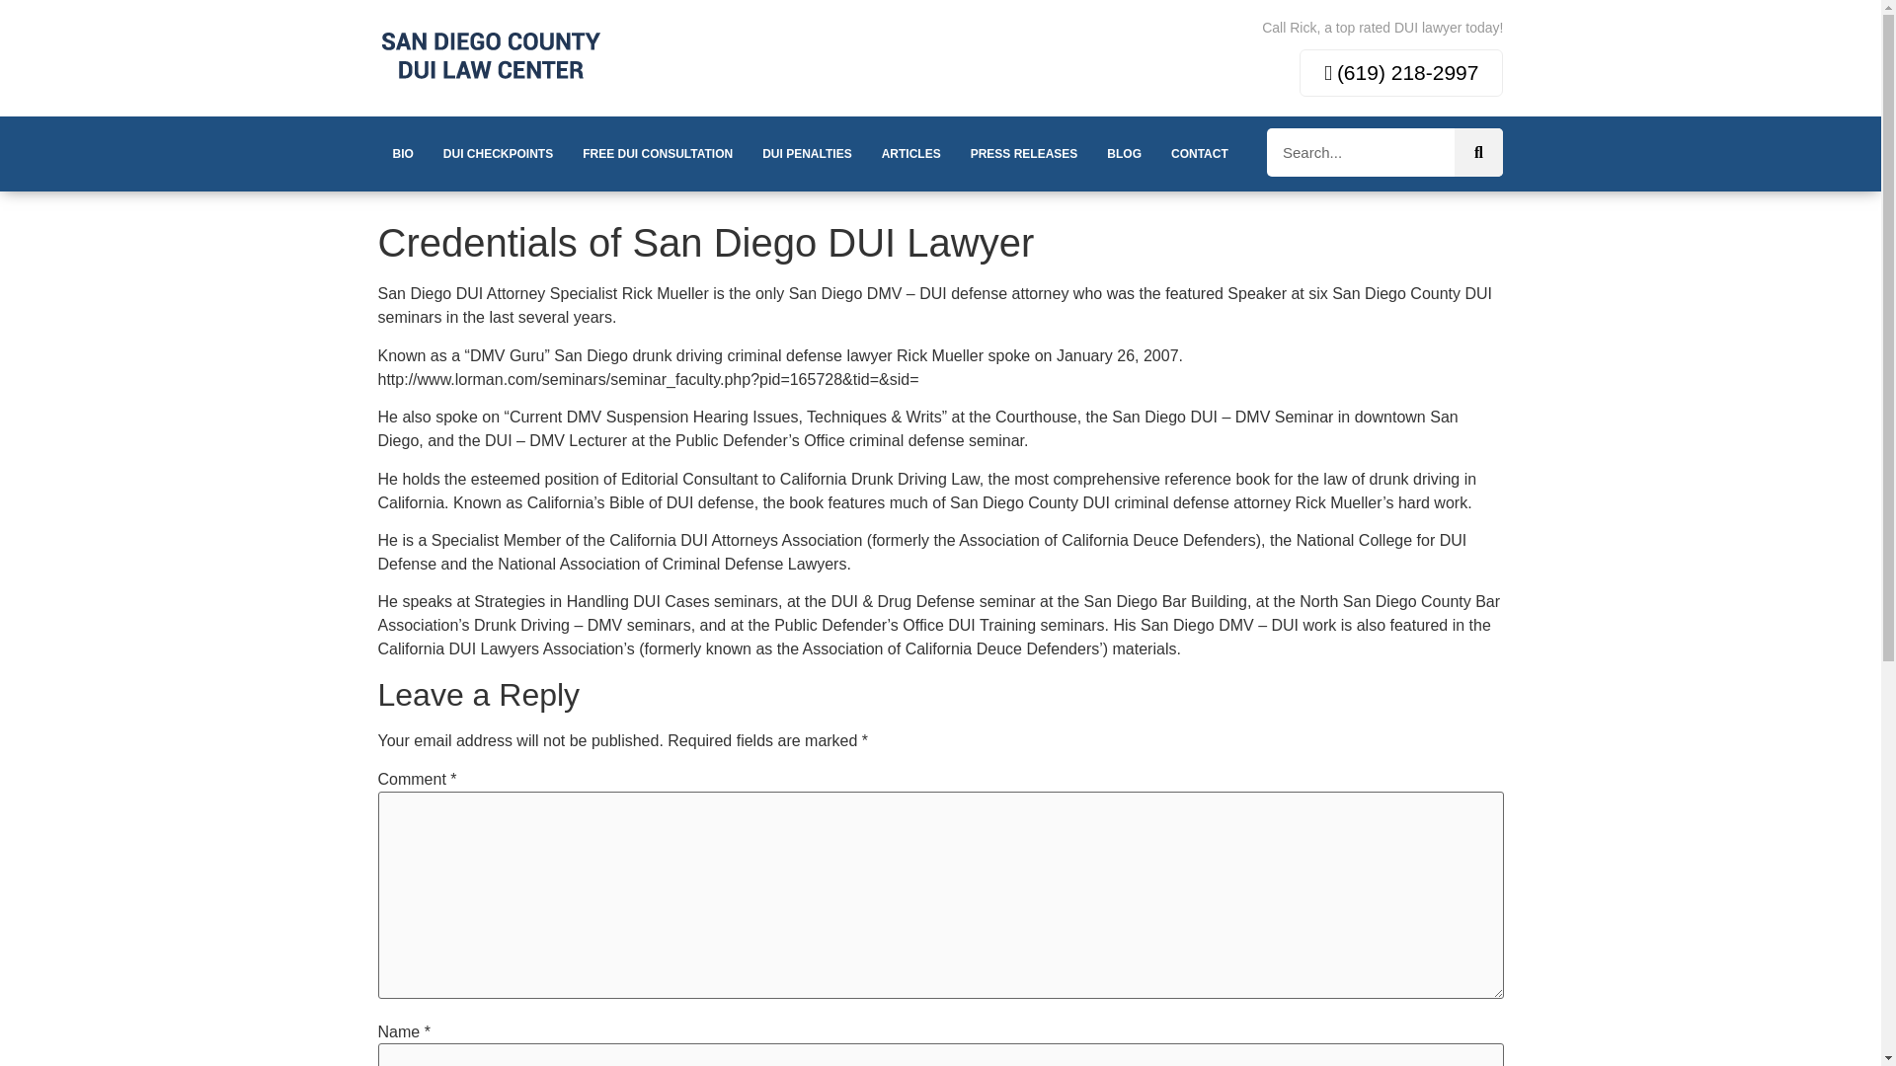 This screenshot has width=1896, height=1066. Describe the element at coordinates (806, 154) in the screenshot. I see `DUI PENALTIES` at that location.